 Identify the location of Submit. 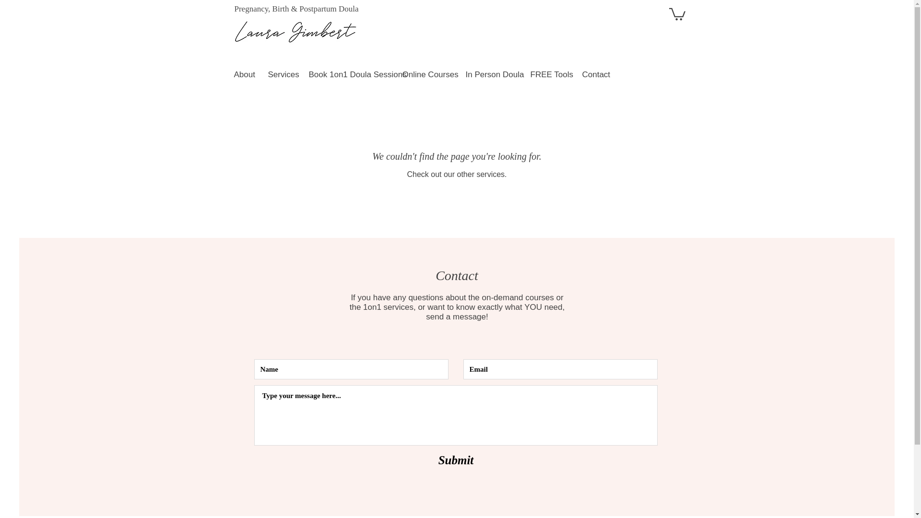
(456, 459).